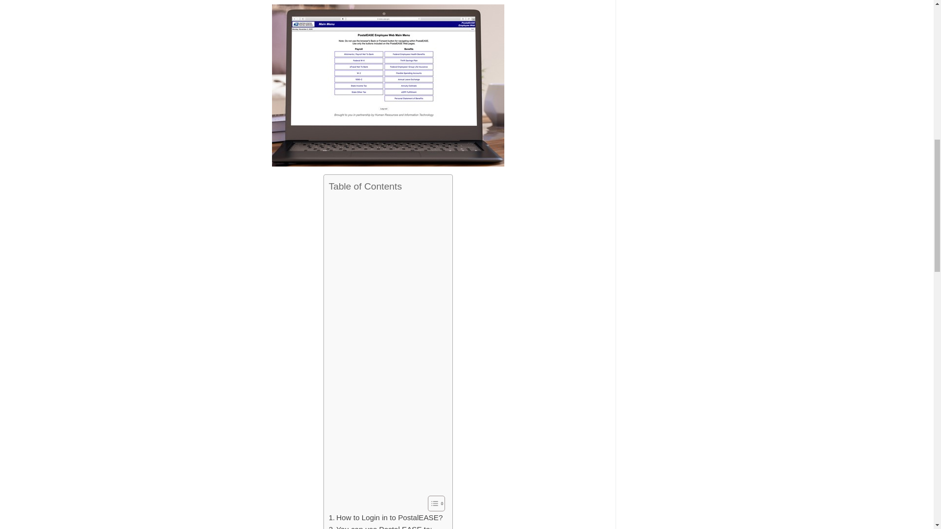  What do you see at coordinates (380, 526) in the screenshot?
I see `You can use Postal EASE to:` at bounding box center [380, 526].